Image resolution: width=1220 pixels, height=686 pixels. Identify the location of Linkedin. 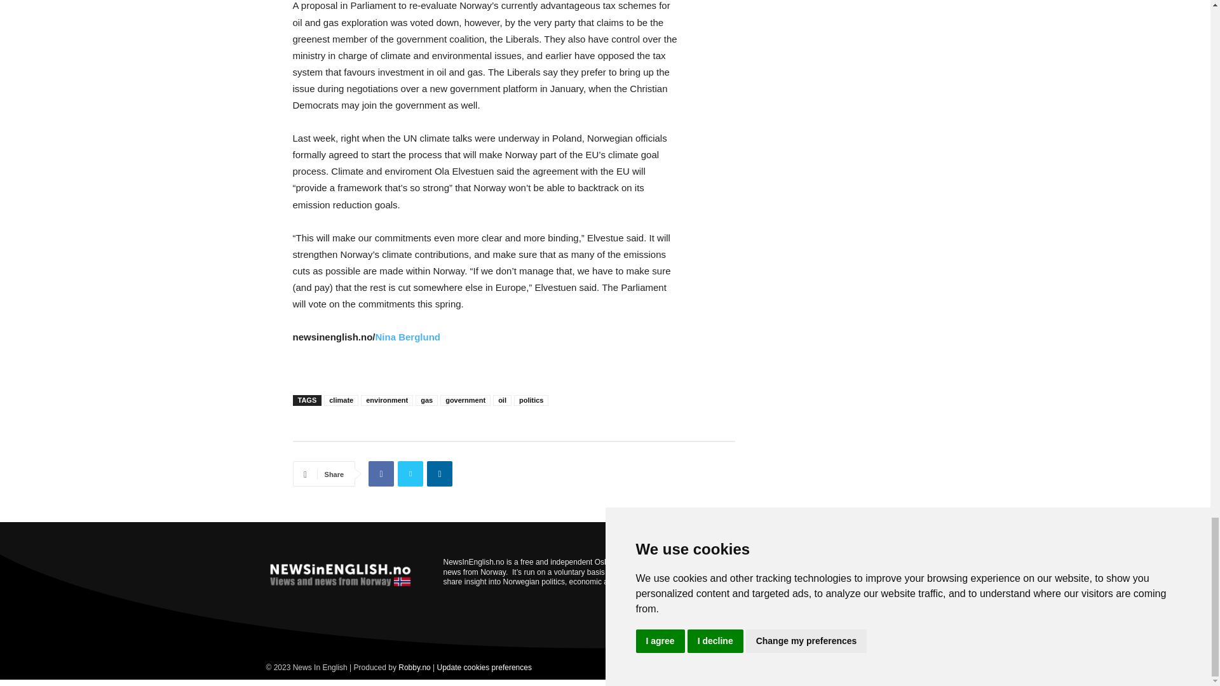
(440, 473).